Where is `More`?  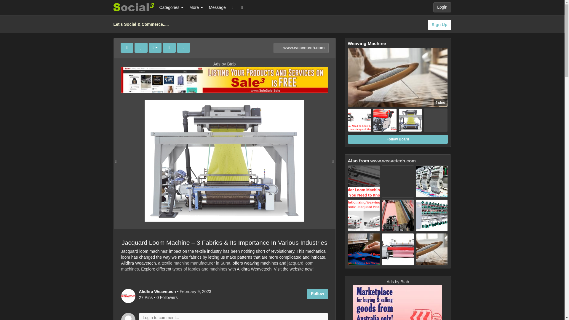
More is located at coordinates (196, 7).